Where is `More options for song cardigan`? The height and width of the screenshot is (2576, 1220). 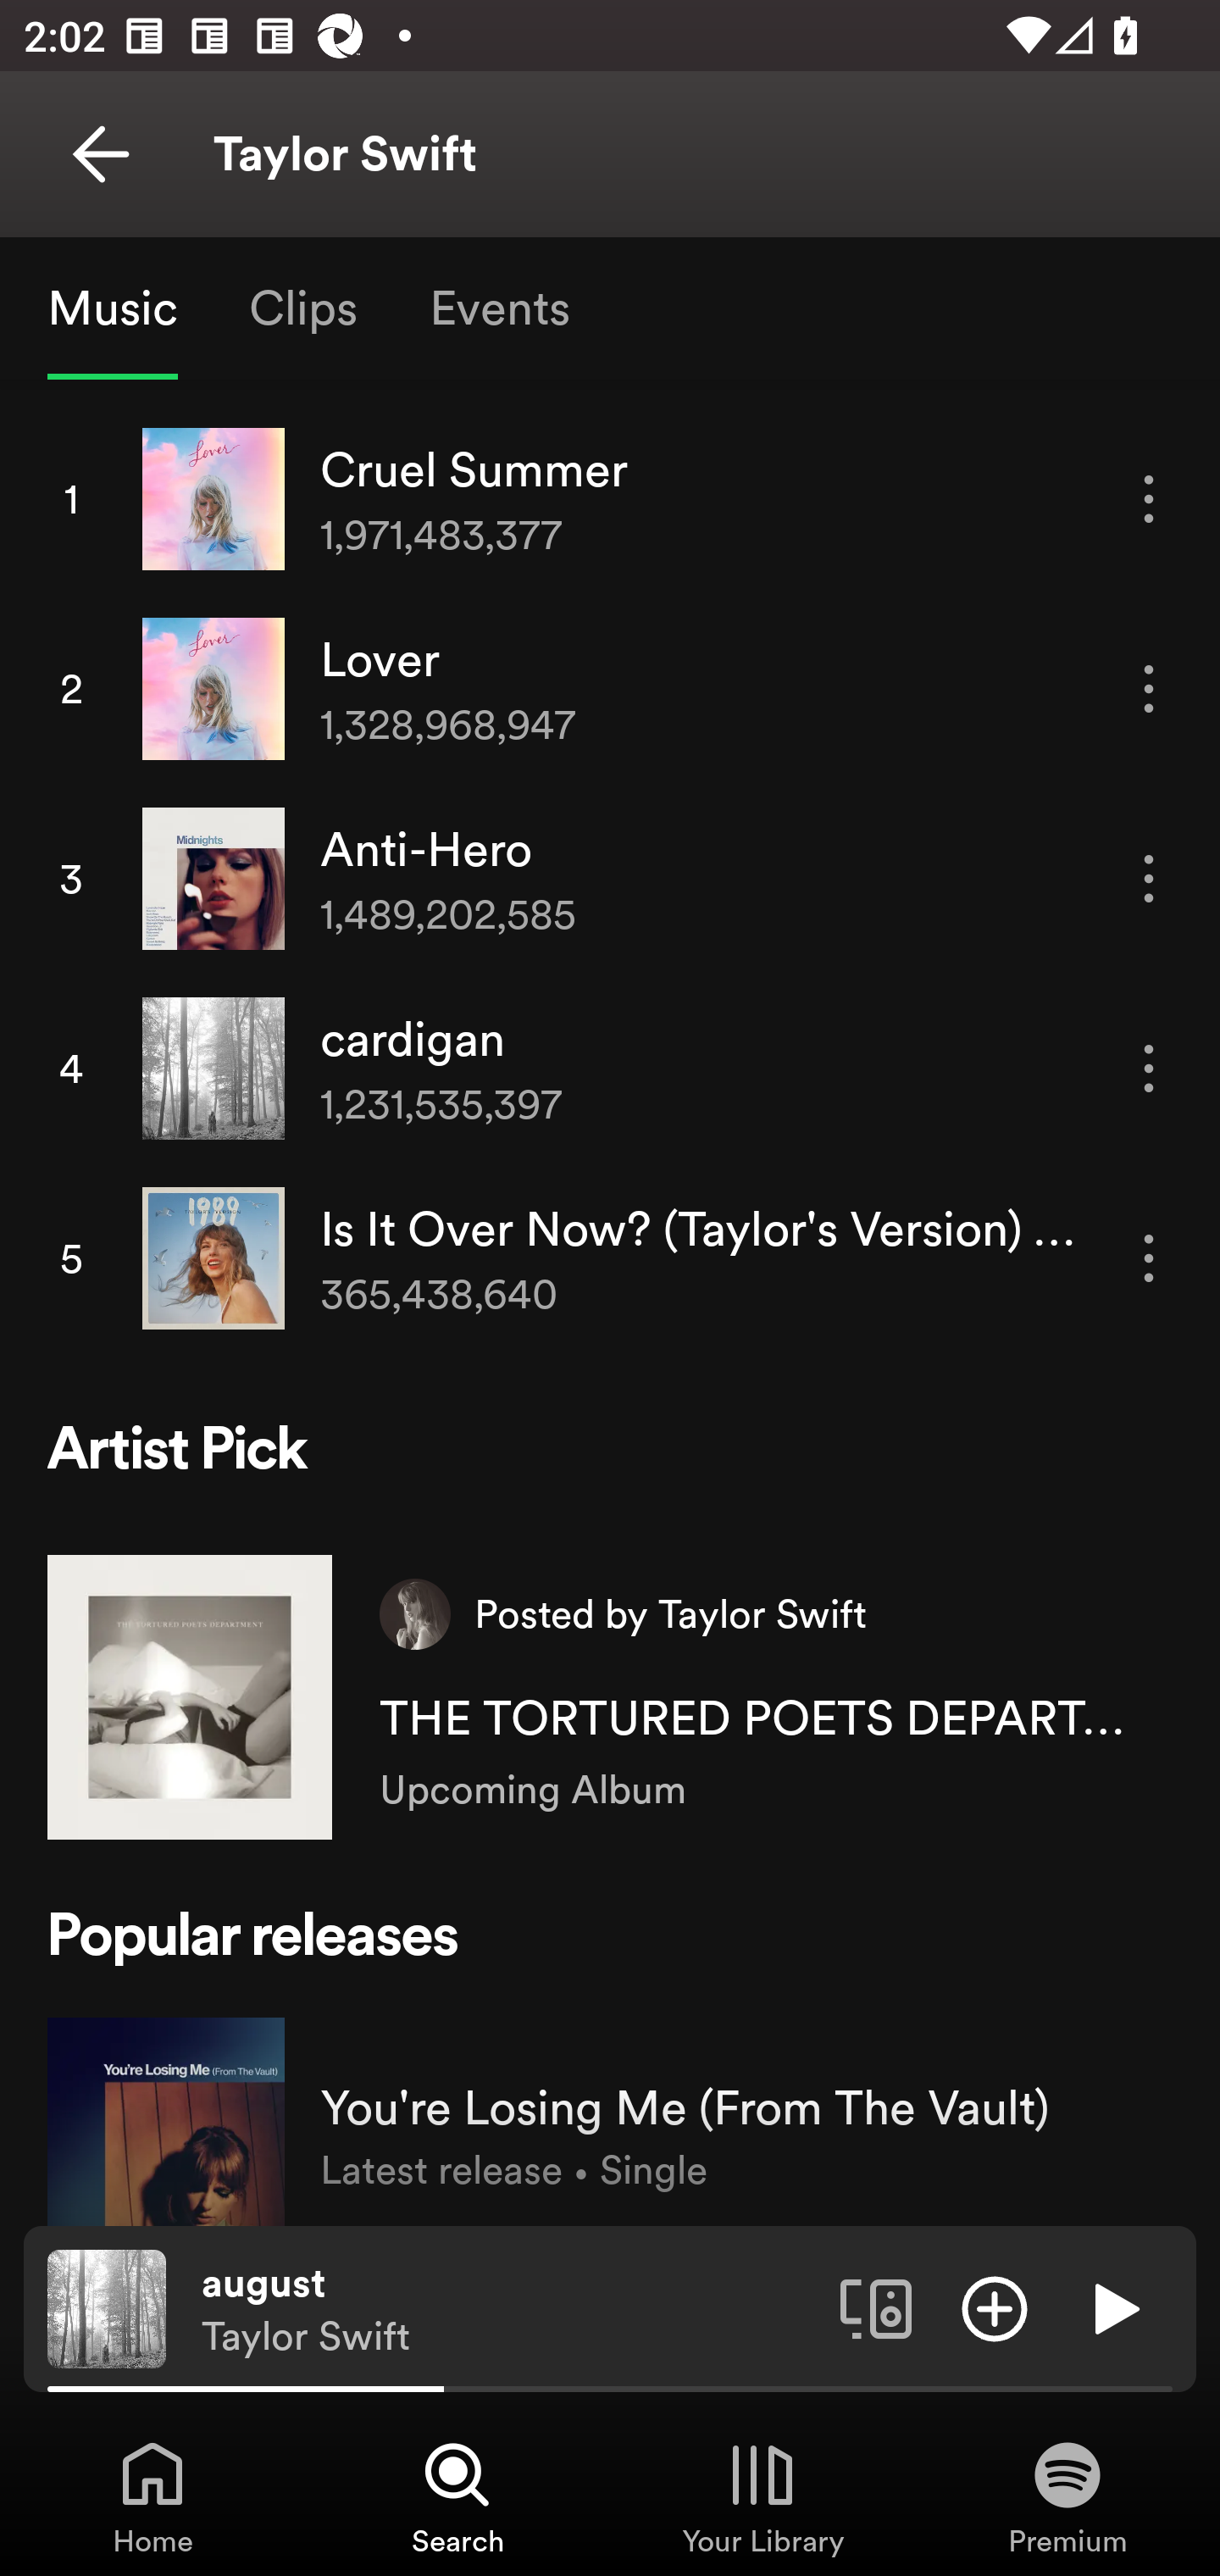 More options for song cardigan is located at coordinates (1149, 1068).